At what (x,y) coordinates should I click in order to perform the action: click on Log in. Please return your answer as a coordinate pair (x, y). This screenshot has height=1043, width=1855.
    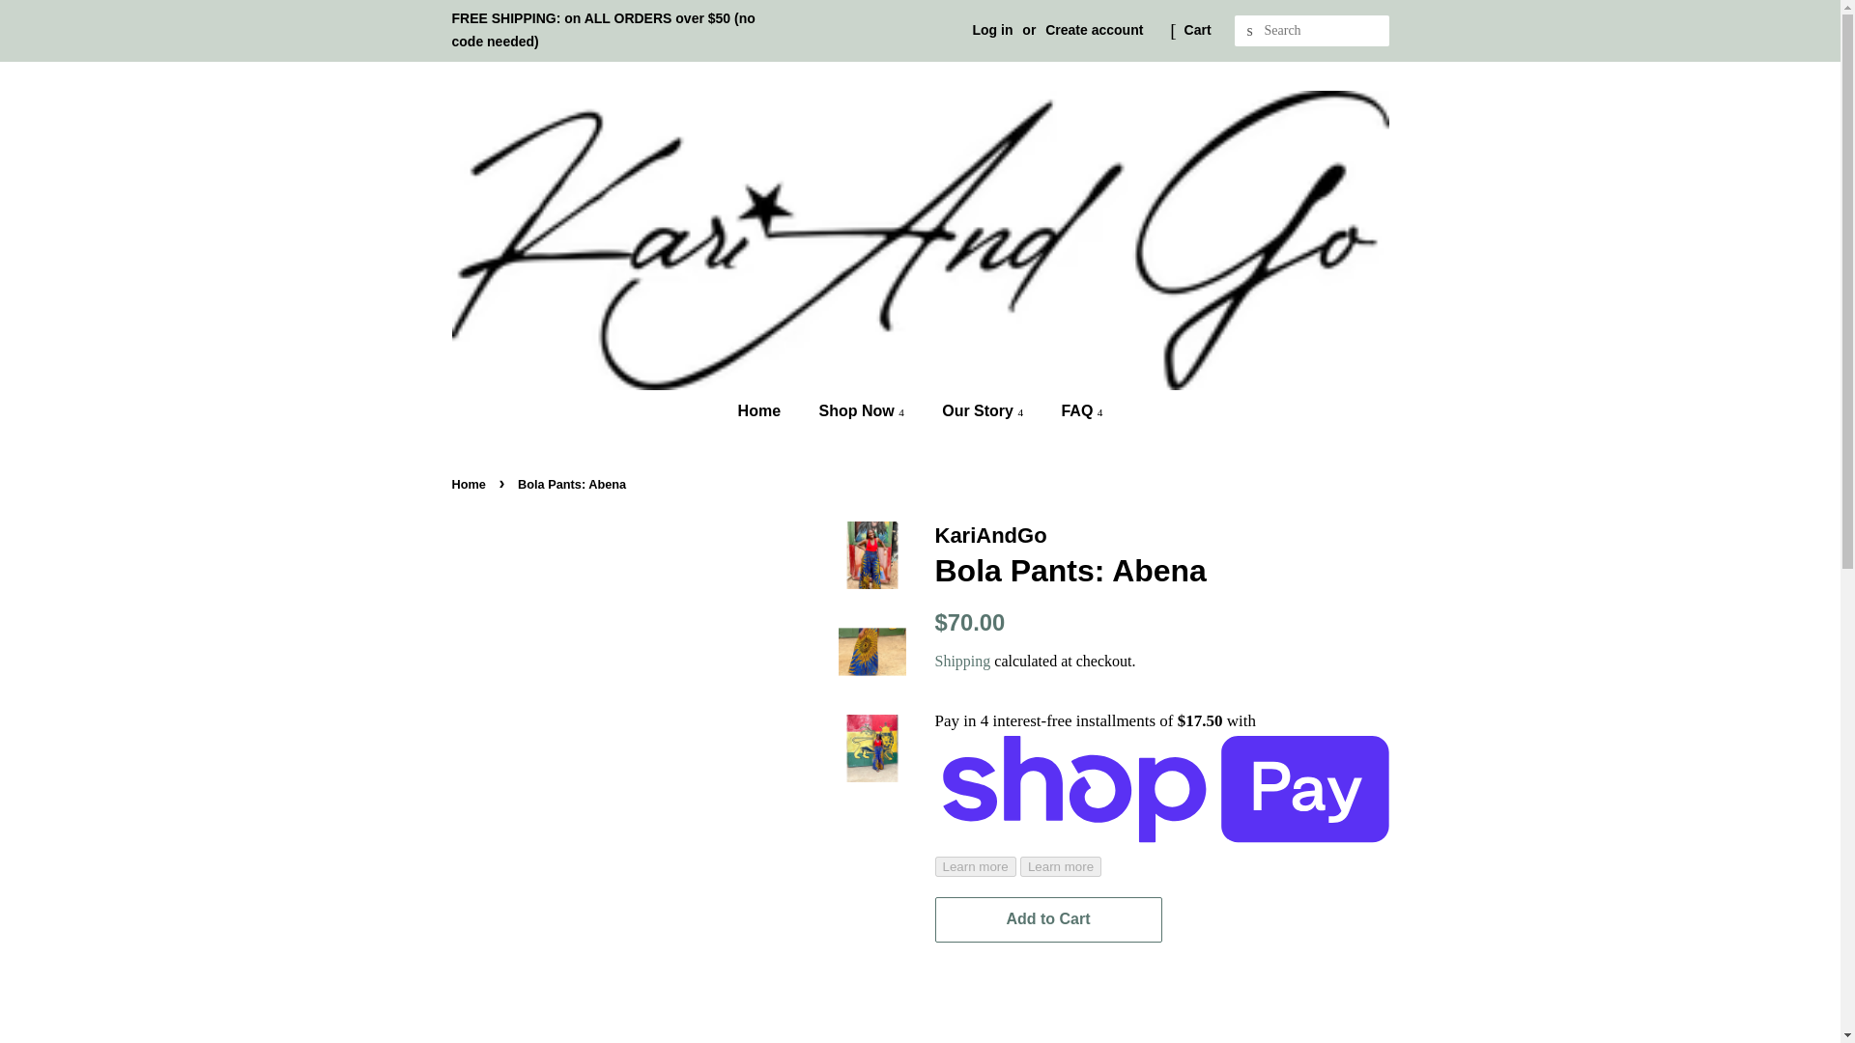
    Looking at the image, I should click on (992, 29).